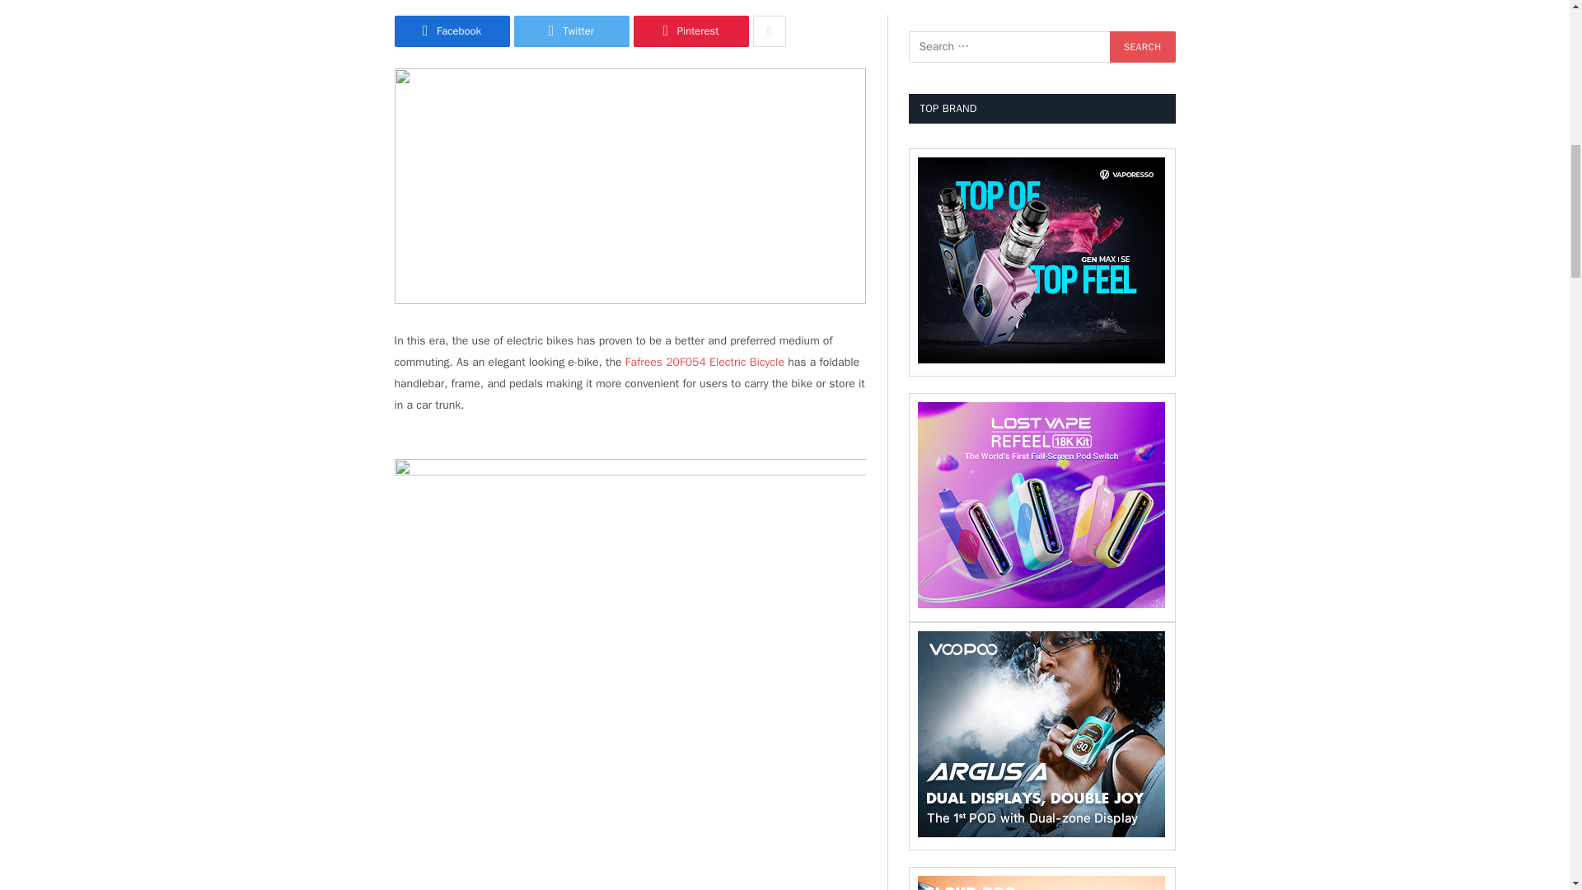 The image size is (1582, 890). Describe the element at coordinates (452, 31) in the screenshot. I see `Share on Facebook` at that location.